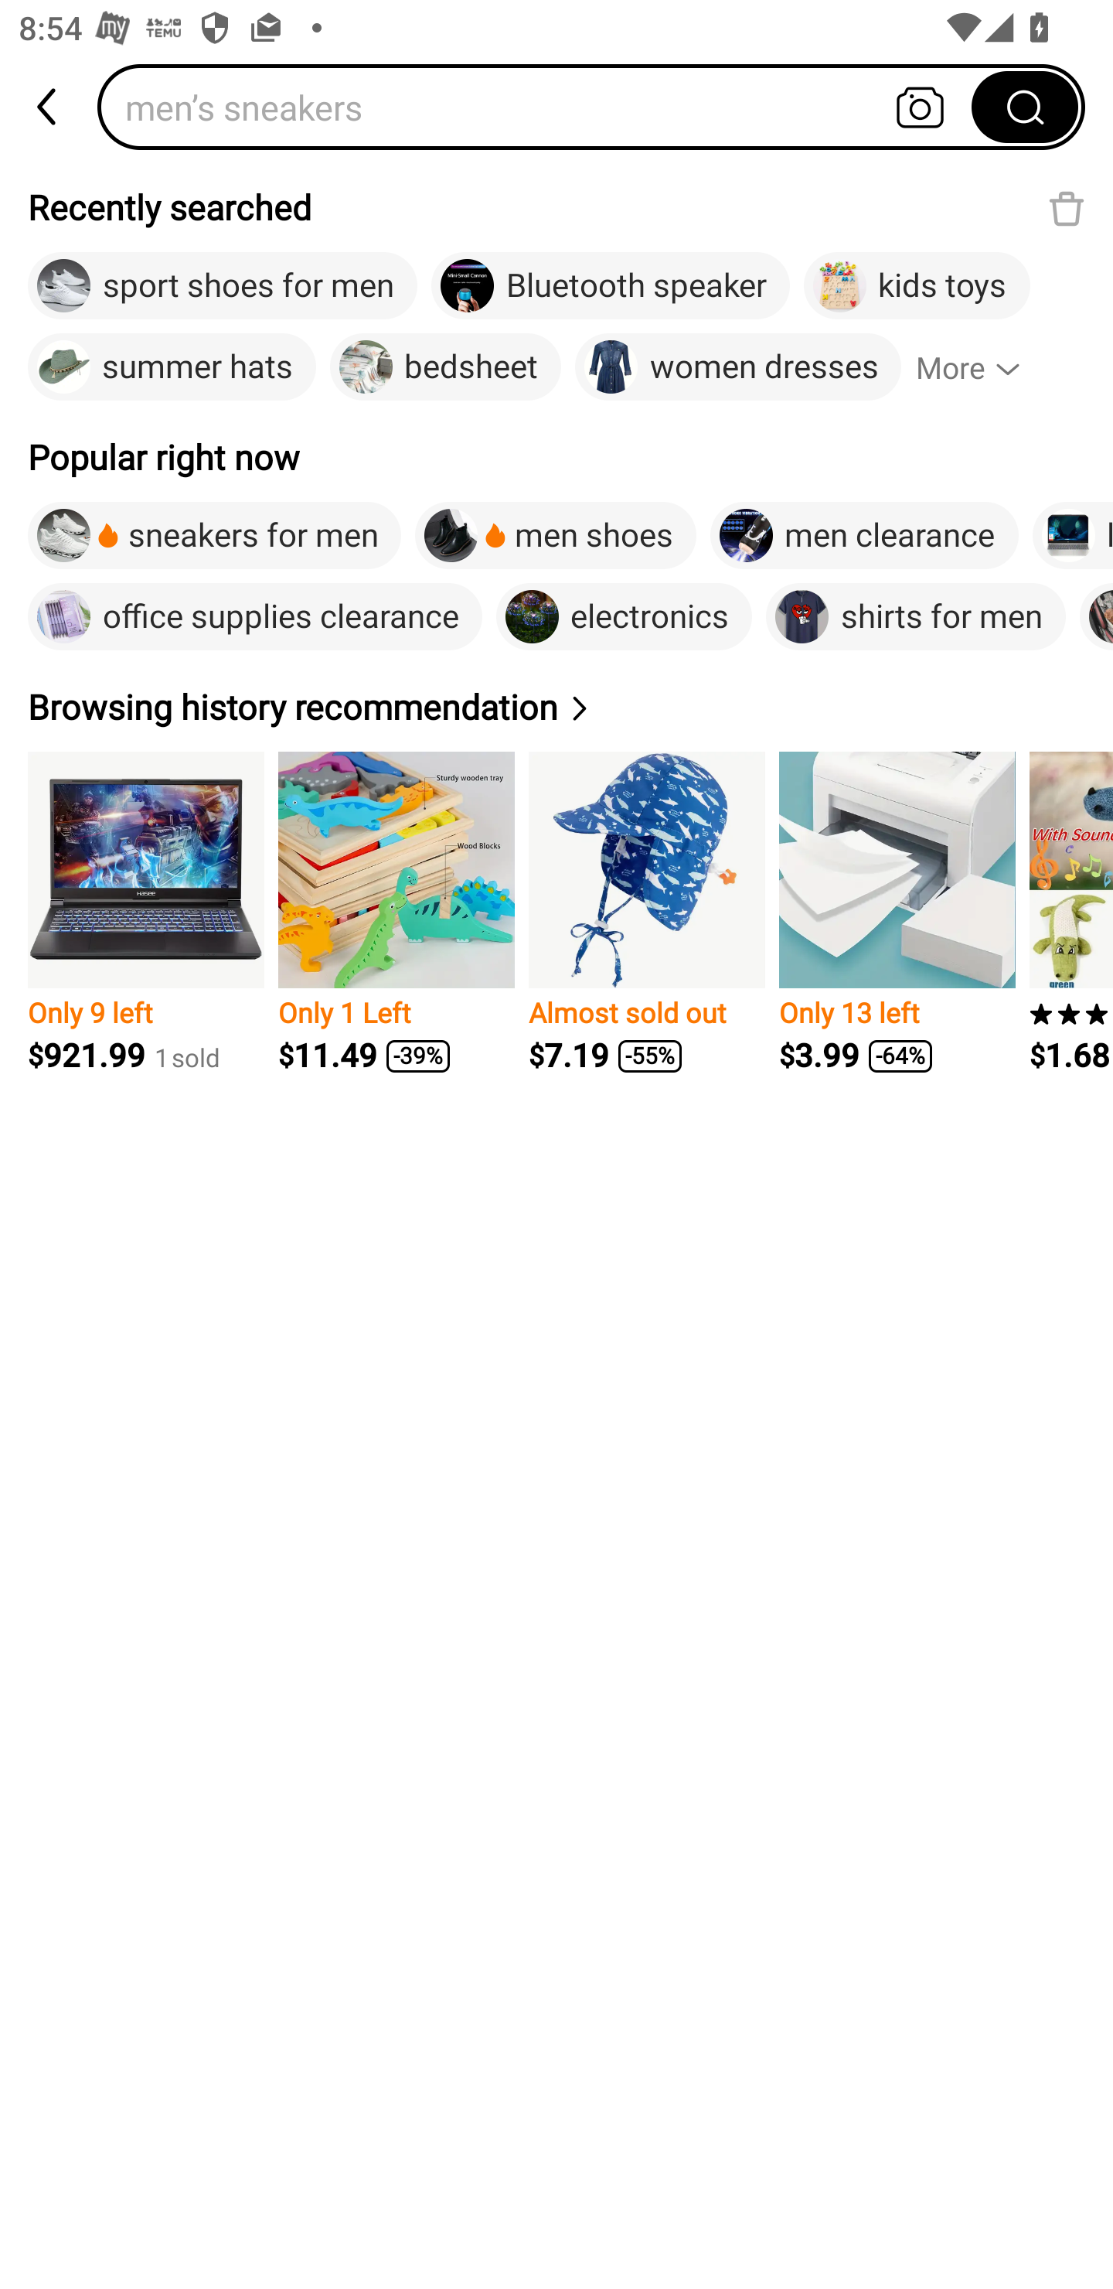 The height and width of the screenshot is (2289, 1113). What do you see at coordinates (445, 367) in the screenshot?
I see `bedsheet` at bounding box center [445, 367].